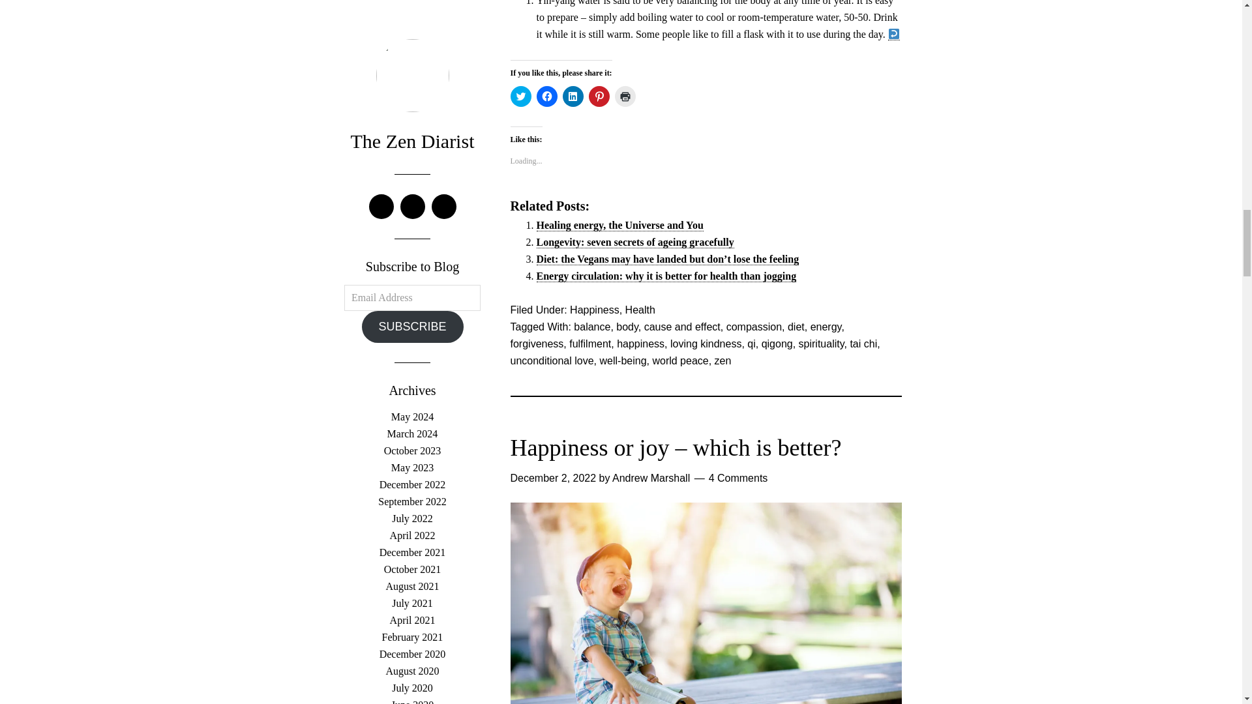 Image resolution: width=1252 pixels, height=704 pixels. What do you see at coordinates (573, 96) in the screenshot?
I see `Click to share on LinkedIn` at bounding box center [573, 96].